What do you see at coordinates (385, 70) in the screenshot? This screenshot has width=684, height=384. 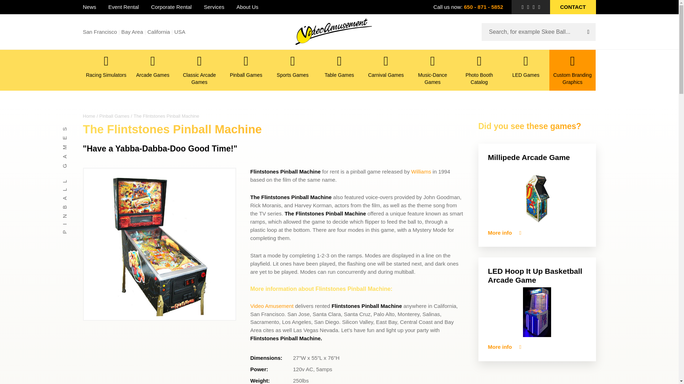 I see `Carnival Games` at bounding box center [385, 70].